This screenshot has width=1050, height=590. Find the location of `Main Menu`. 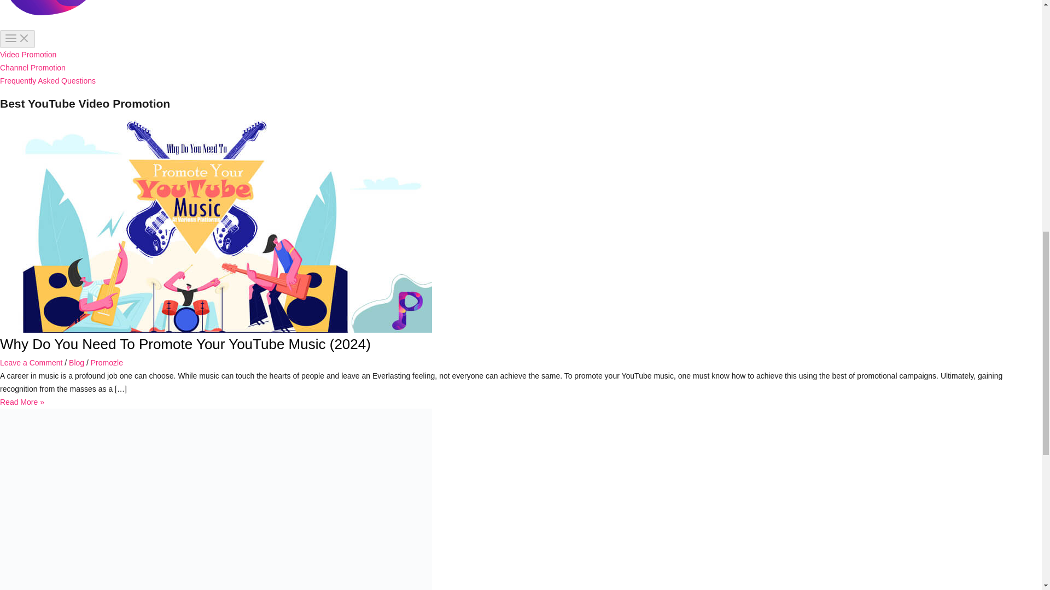

Main Menu is located at coordinates (17, 39).